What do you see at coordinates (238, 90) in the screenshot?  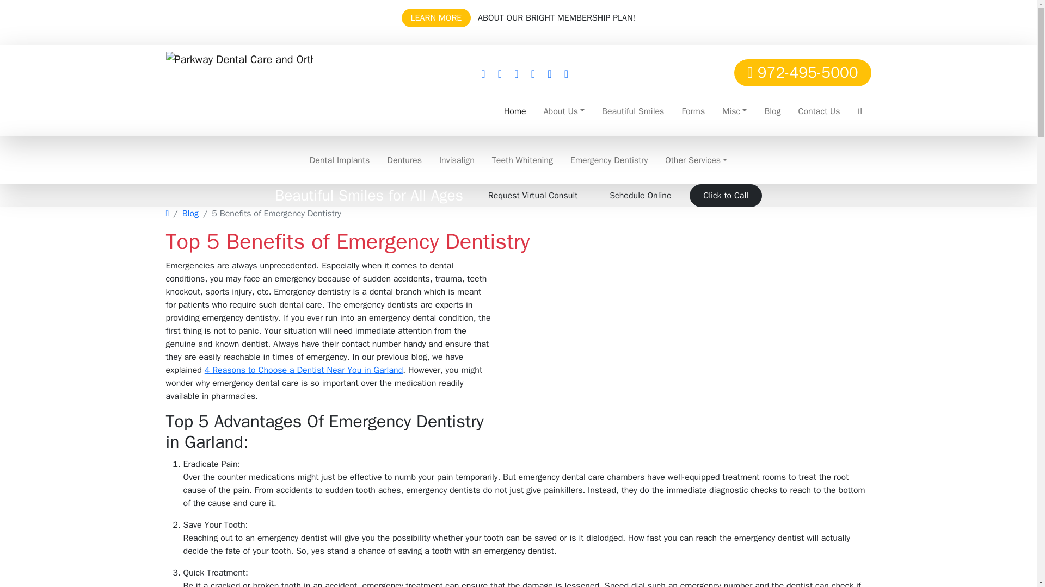 I see `Parkway Dental Care and Orthodontics Logo` at bounding box center [238, 90].